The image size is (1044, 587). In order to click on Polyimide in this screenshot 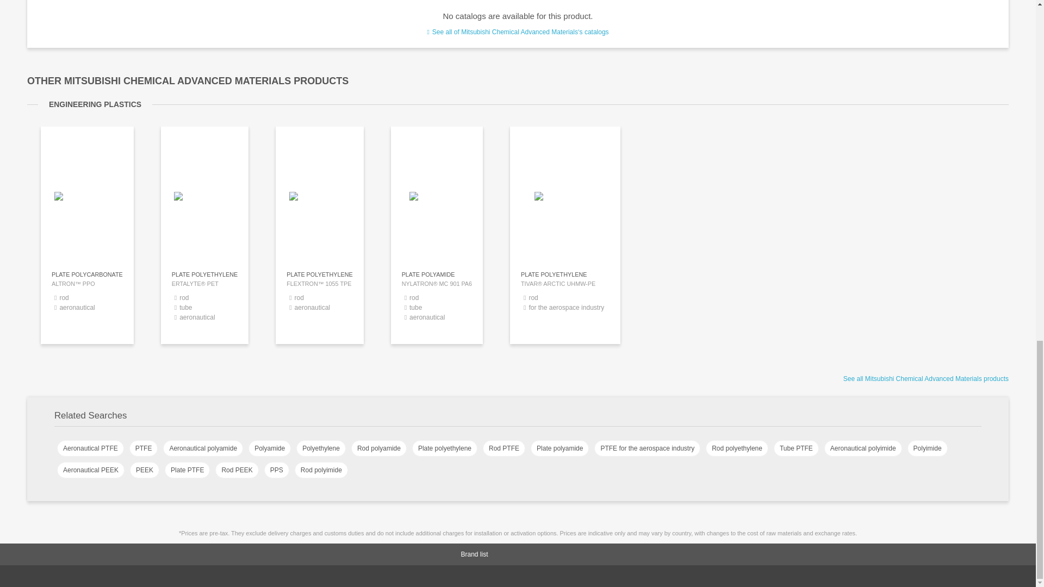, I will do `click(928, 448)`.